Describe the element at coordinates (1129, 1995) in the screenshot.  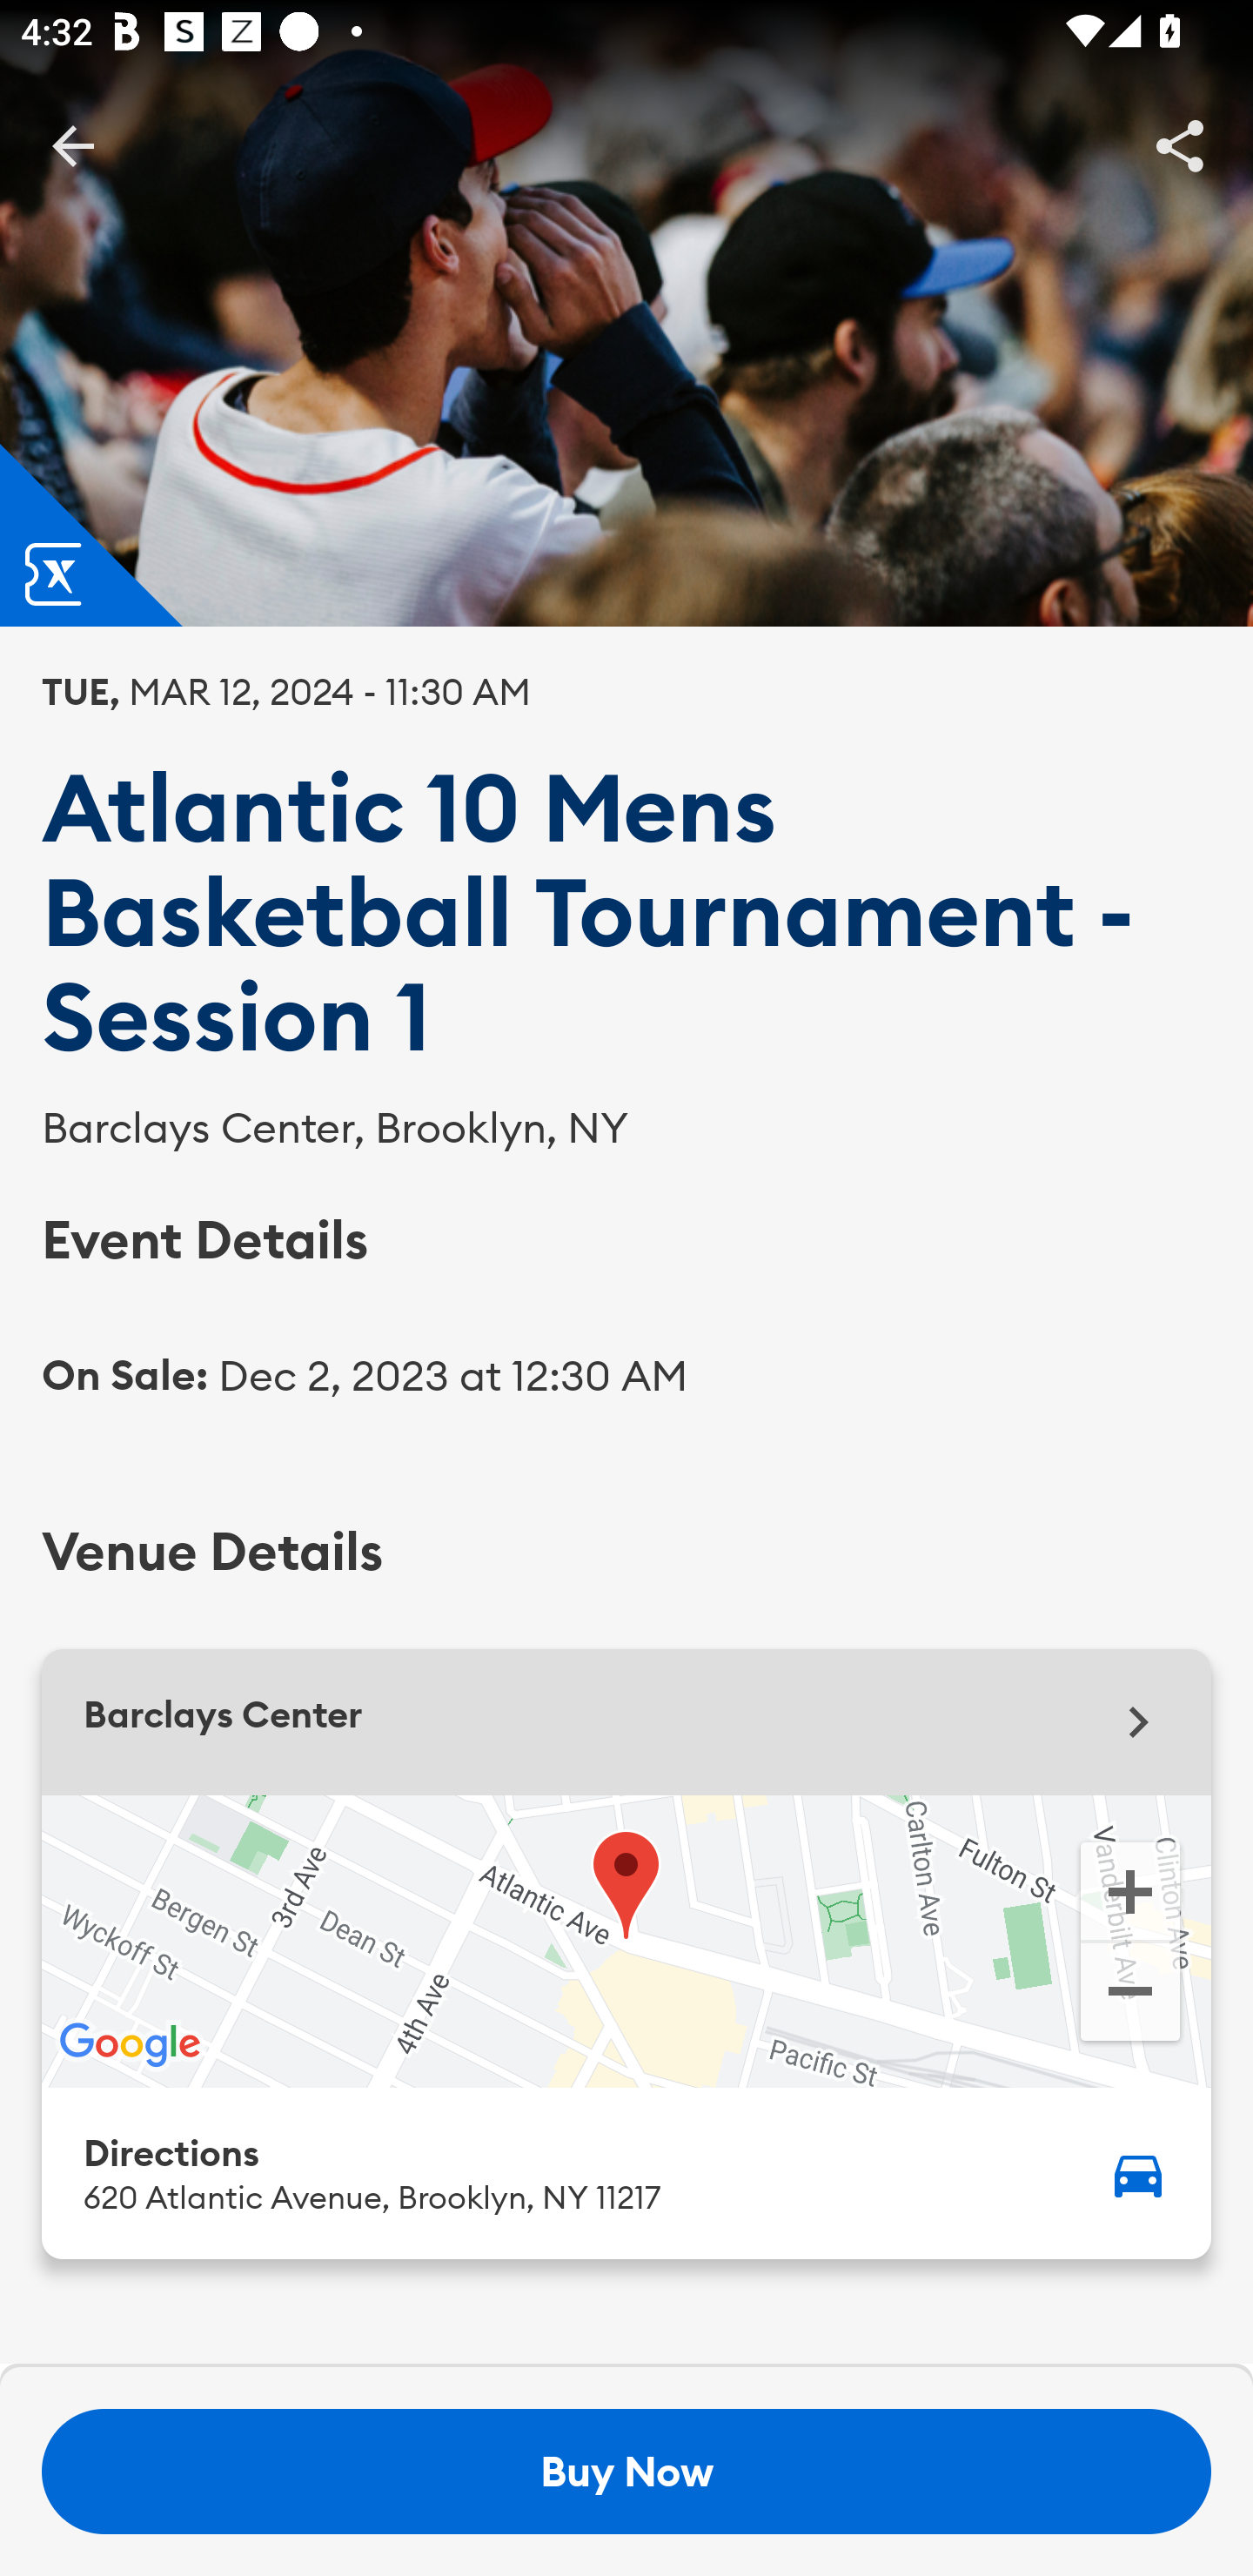
I see `Zoom out` at that location.